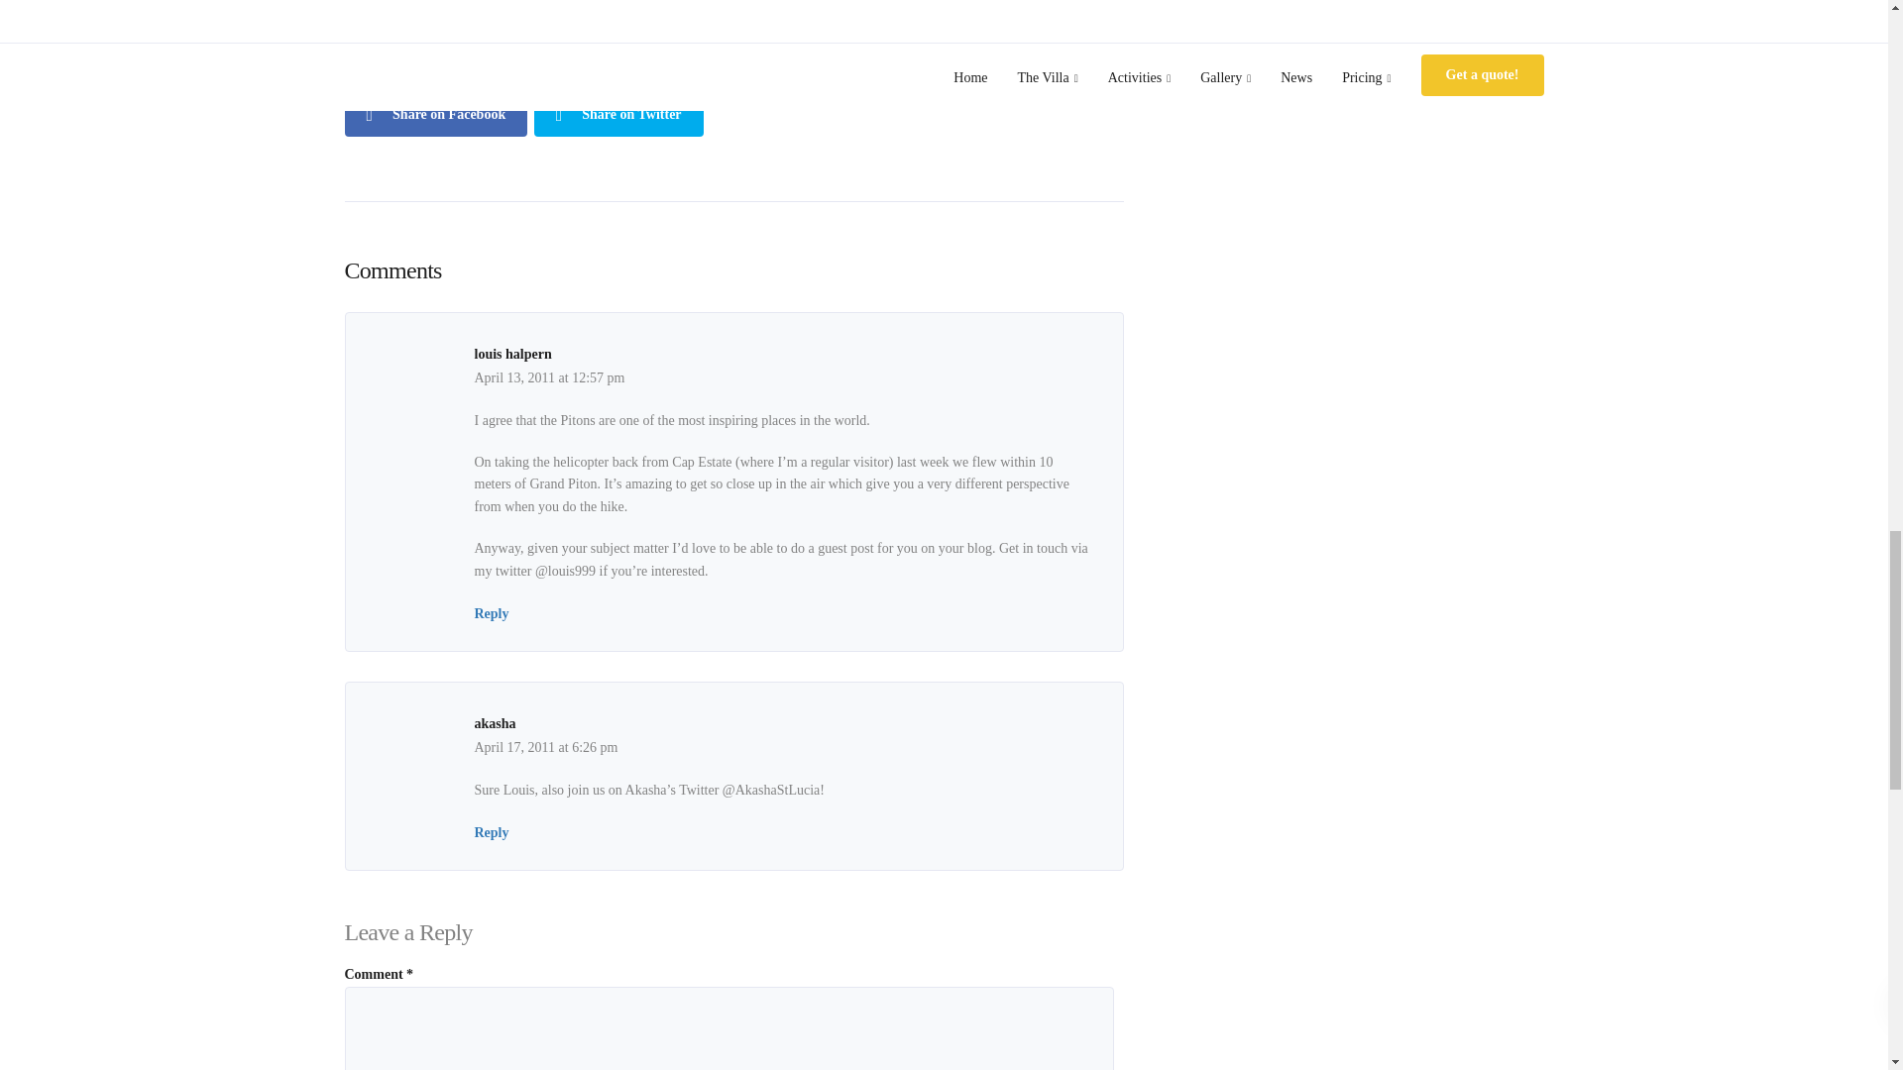 The image size is (1903, 1070). What do you see at coordinates (536, 37) in the screenshot?
I see `Caribbean Villas` at bounding box center [536, 37].